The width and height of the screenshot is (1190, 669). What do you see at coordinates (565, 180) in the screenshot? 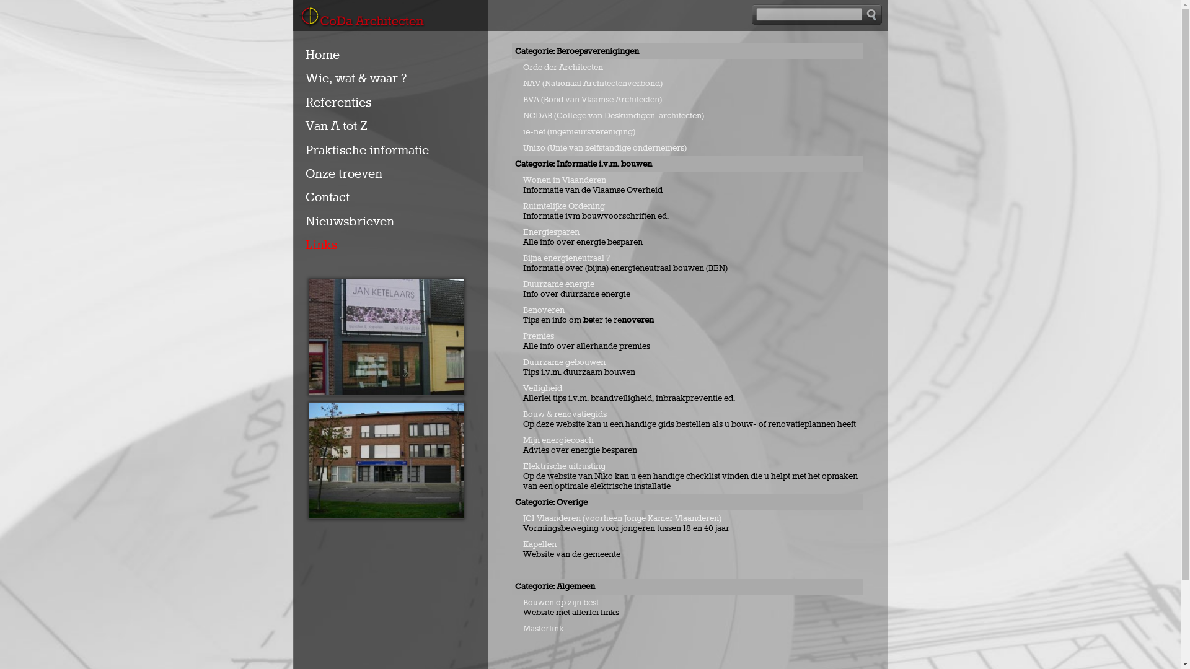
I see `Wonen in Vlaanderen` at bounding box center [565, 180].